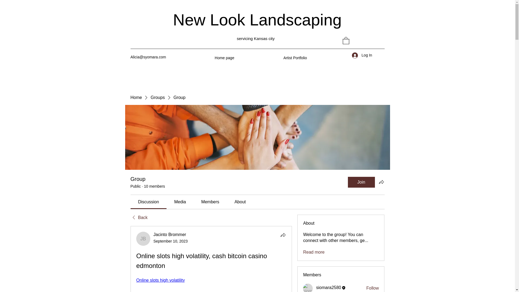 The image size is (519, 292). I want to click on Jacinto Brommer, so click(170, 234).